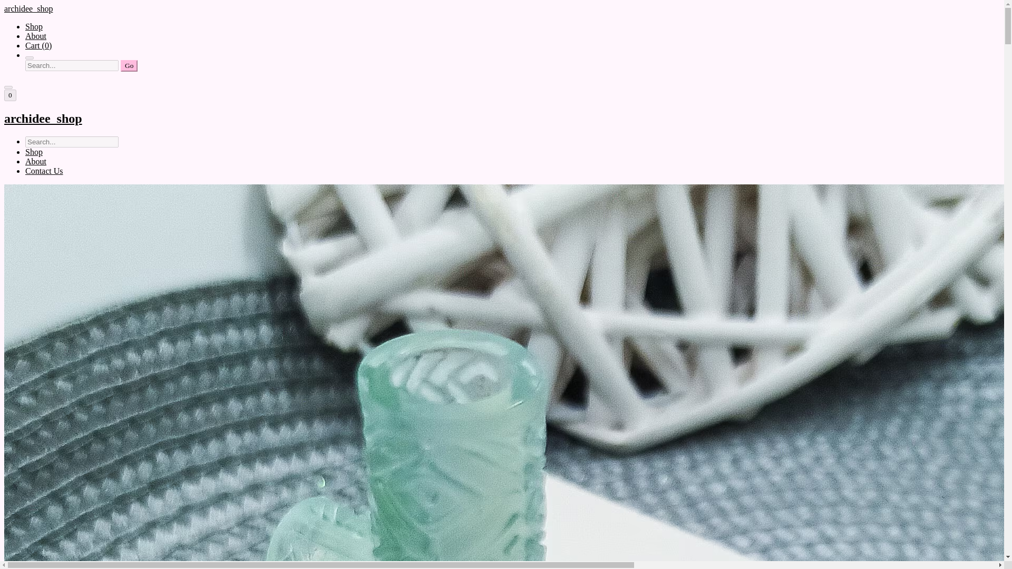 Image resolution: width=1012 pixels, height=569 pixels. I want to click on Contact Us, so click(44, 171).